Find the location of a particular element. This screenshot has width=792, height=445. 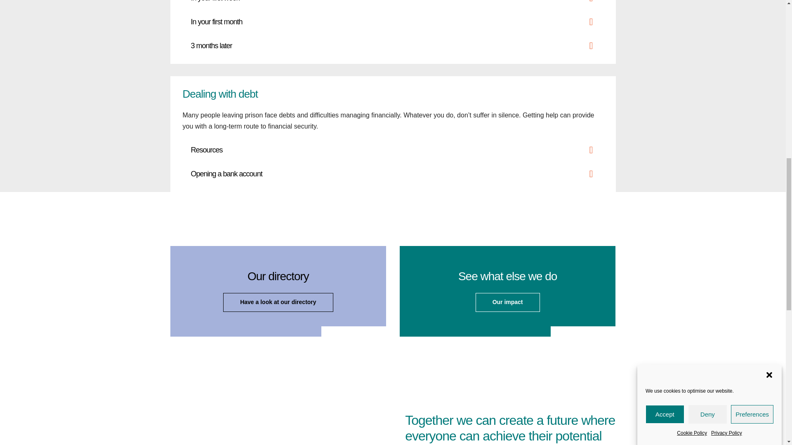

Accept is located at coordinates (665, 101).